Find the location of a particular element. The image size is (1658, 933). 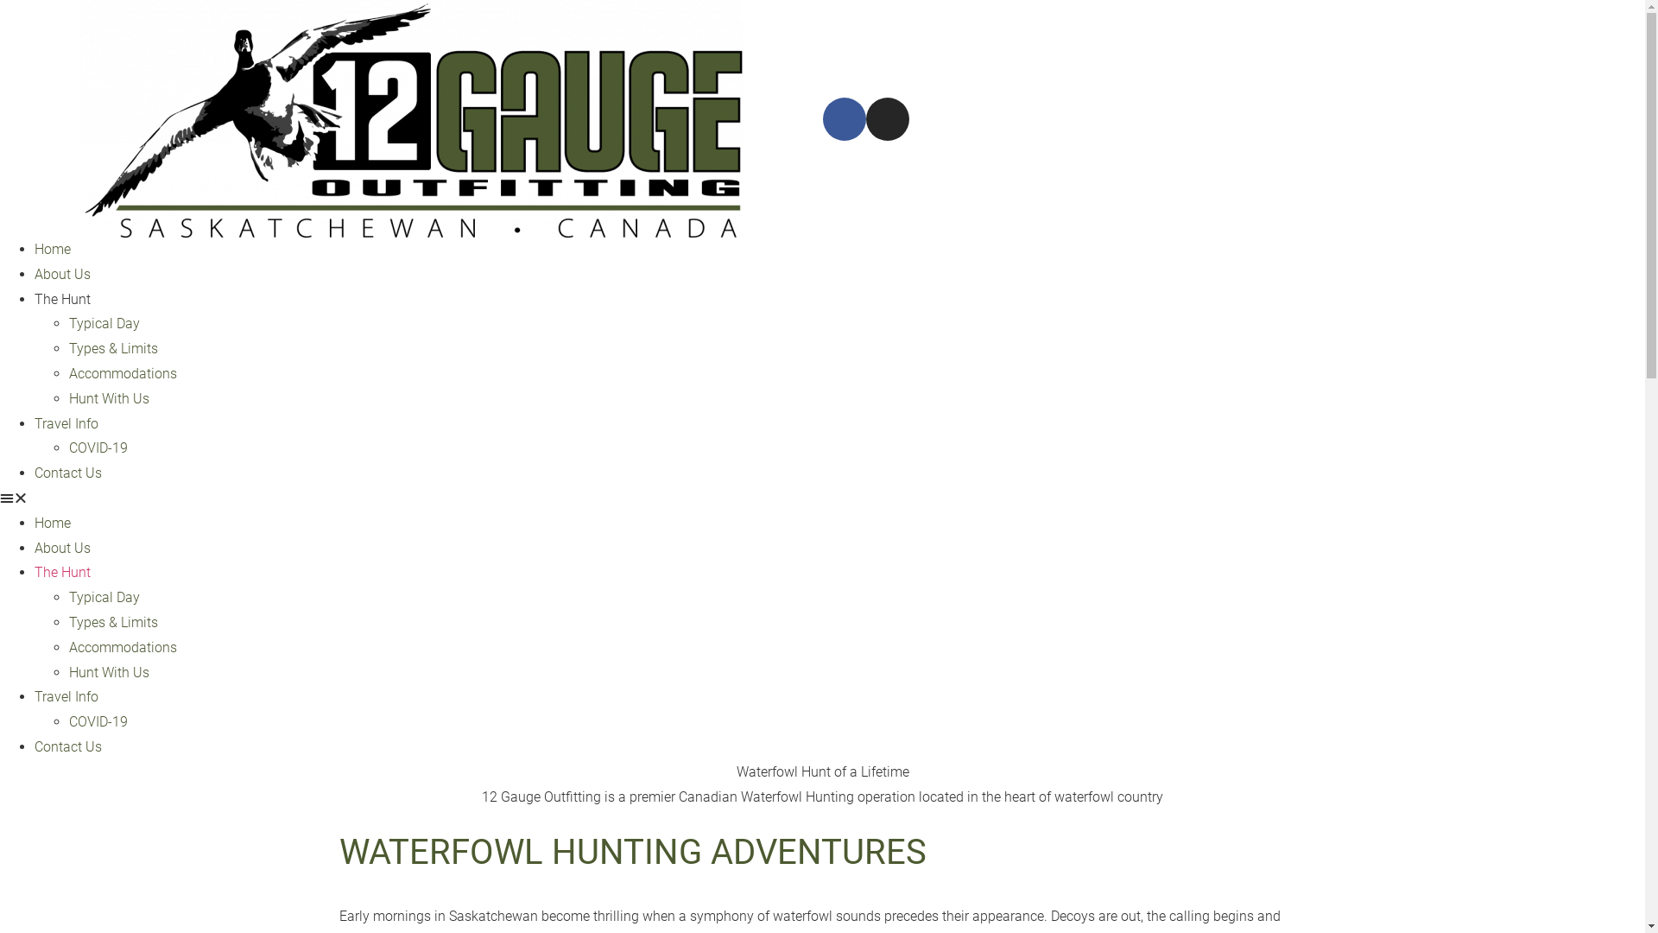

Hunt With Us is located at coordinates (109, 399).